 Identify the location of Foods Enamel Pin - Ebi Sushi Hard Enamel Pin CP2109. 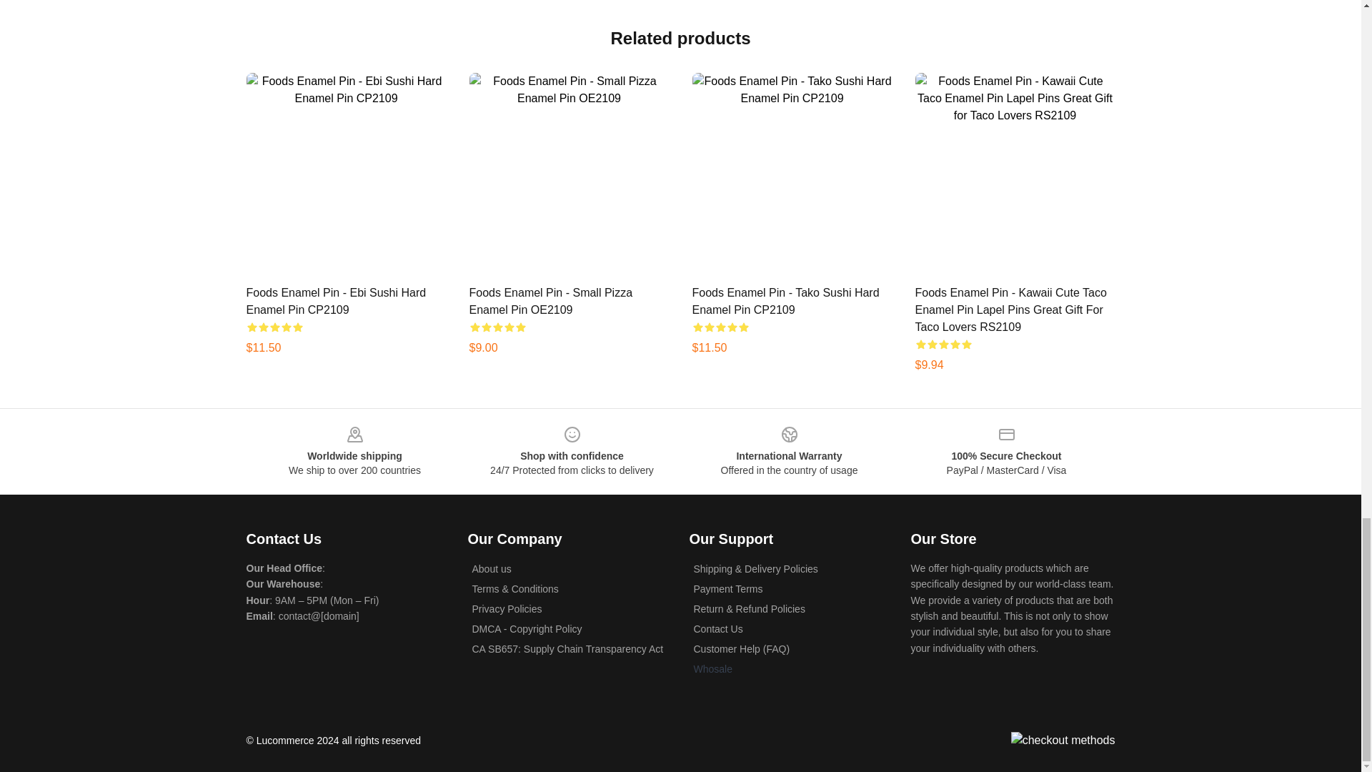
(335, 300).